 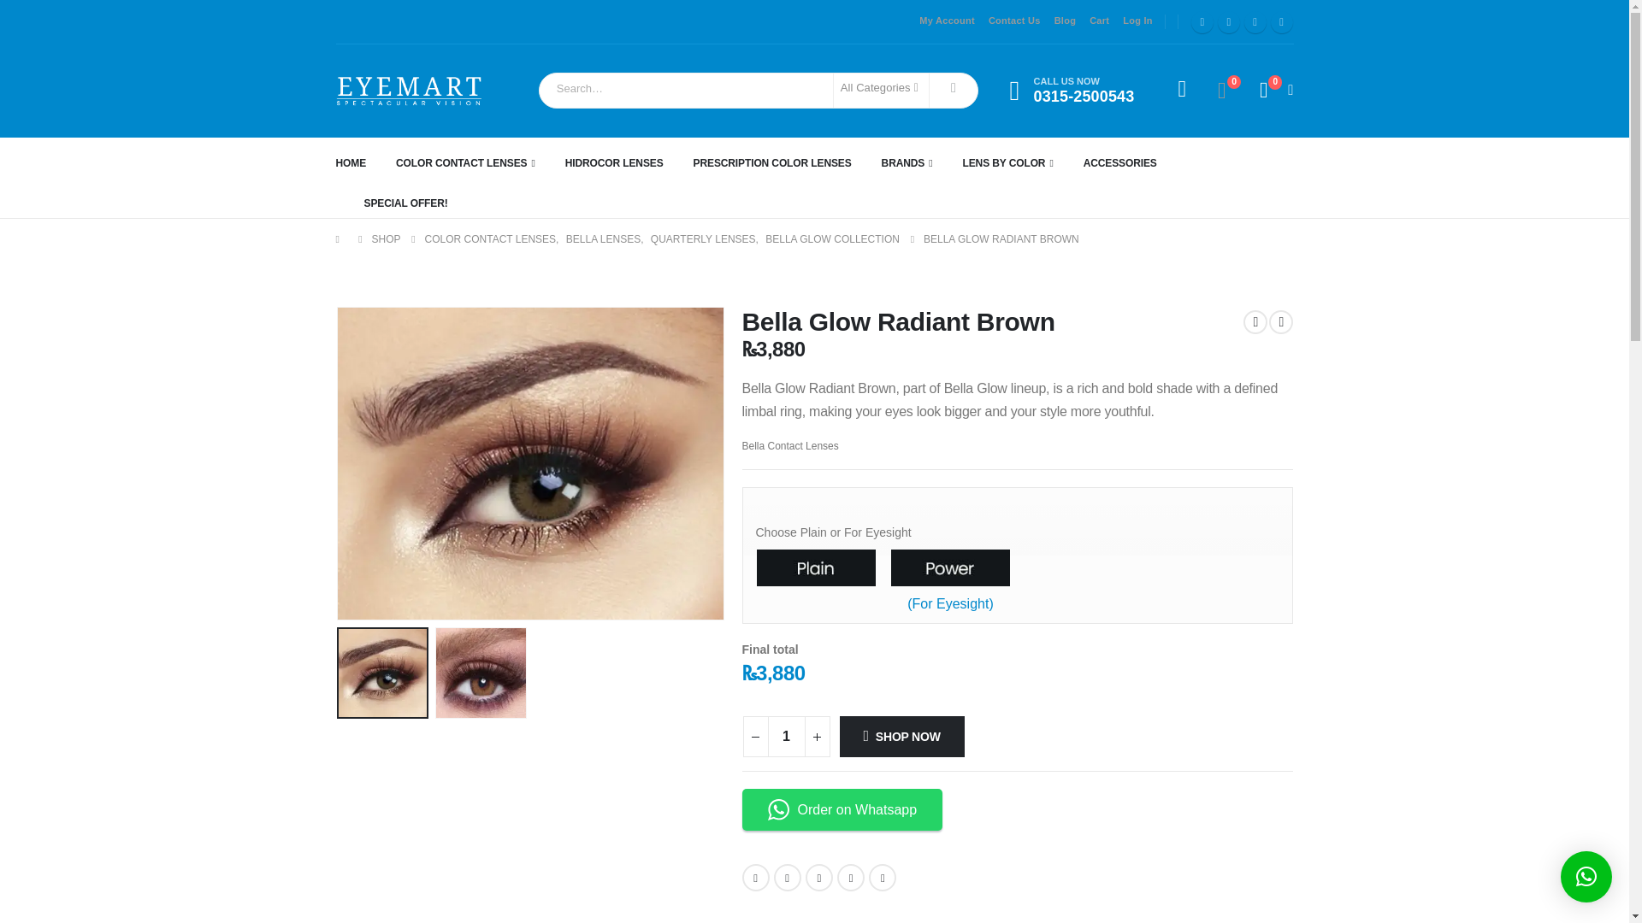 I want to click on Instagram, so click(x=1202, y=21).